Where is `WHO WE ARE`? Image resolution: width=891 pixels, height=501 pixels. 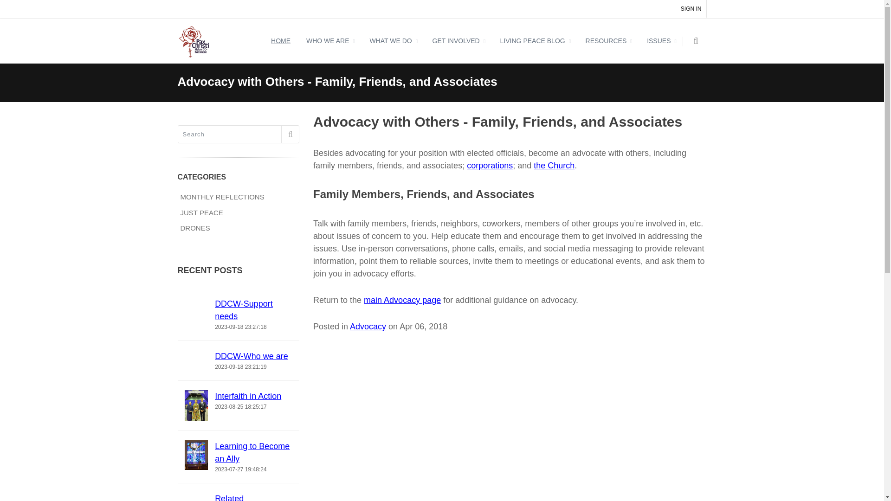
WHO WE ARE is located at coordinates (330, 41).